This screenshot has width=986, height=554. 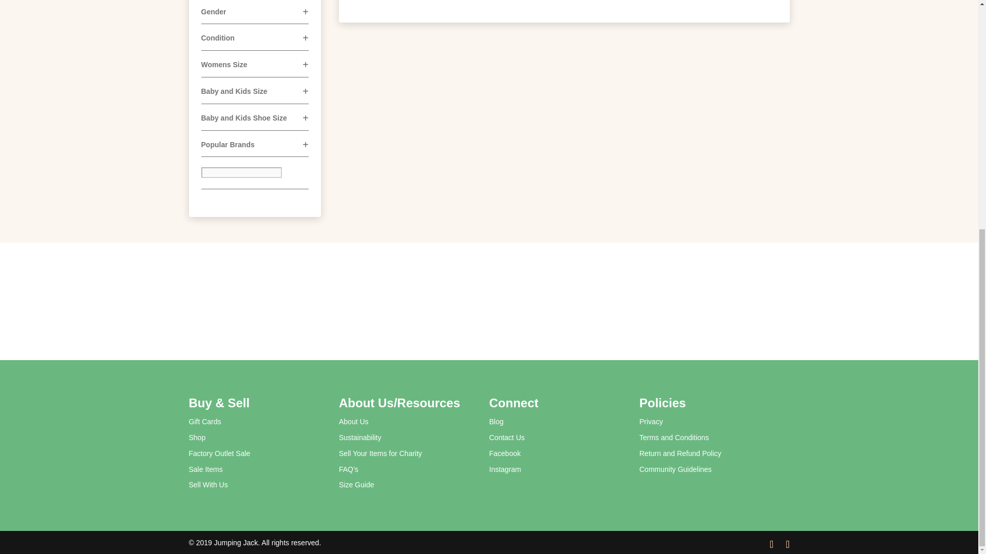 I want to click on Facebook, so click(x=504, y=453).